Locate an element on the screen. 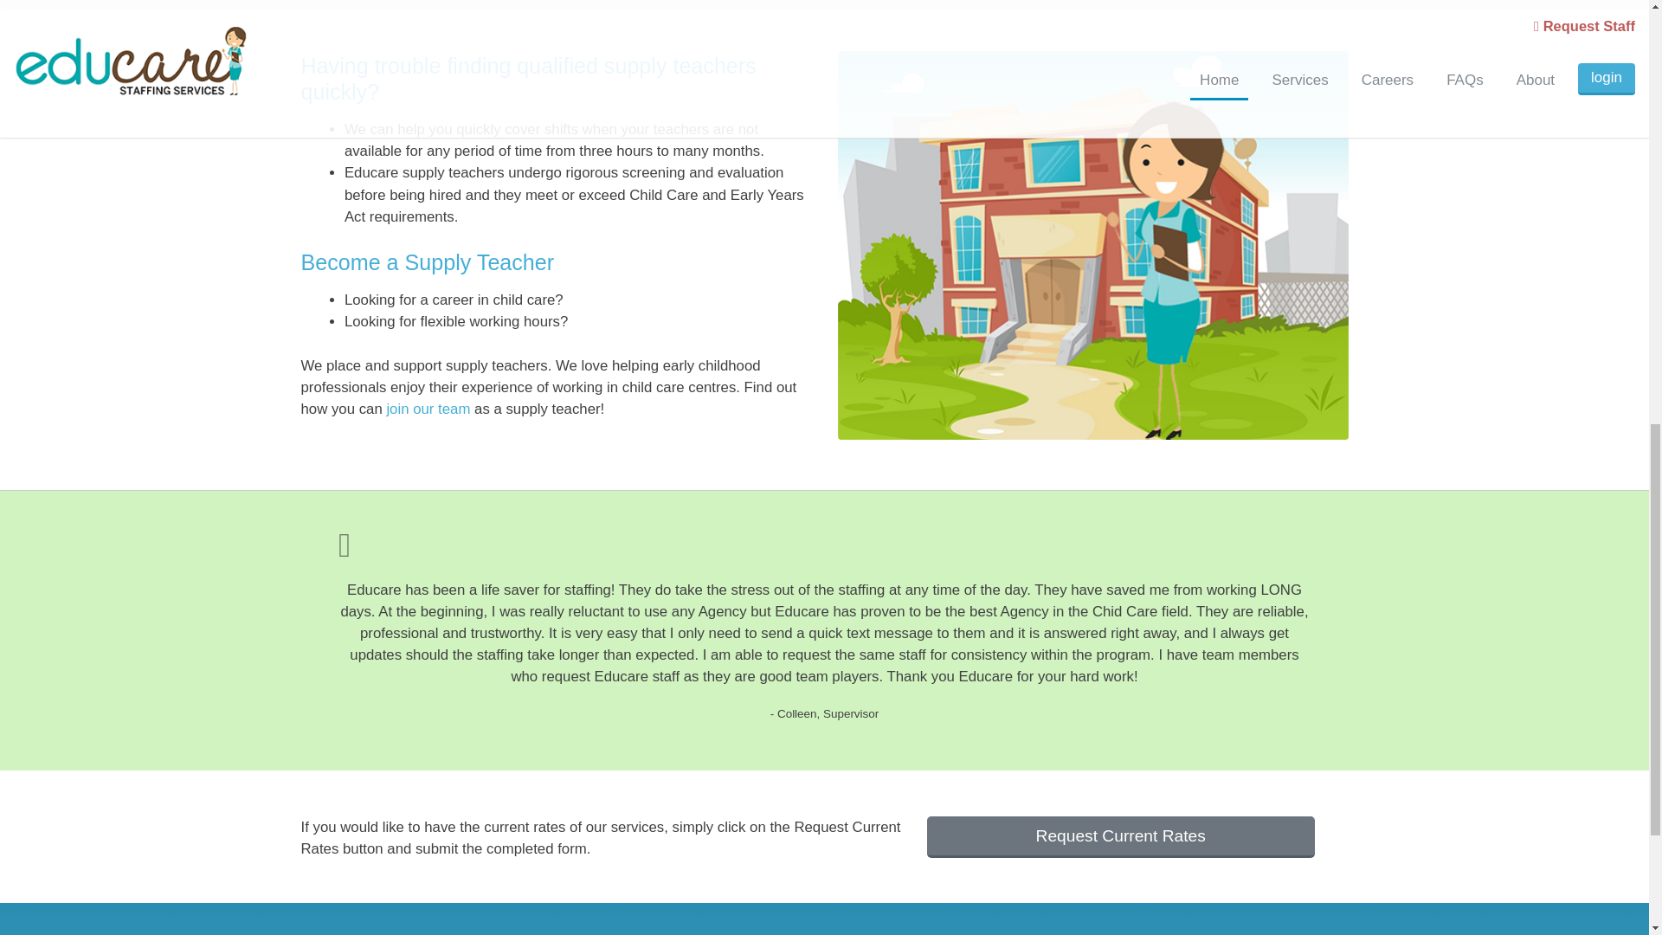 The image size is (1662, 935). Become a Supply Teacher is located at coordinates (556, 261).